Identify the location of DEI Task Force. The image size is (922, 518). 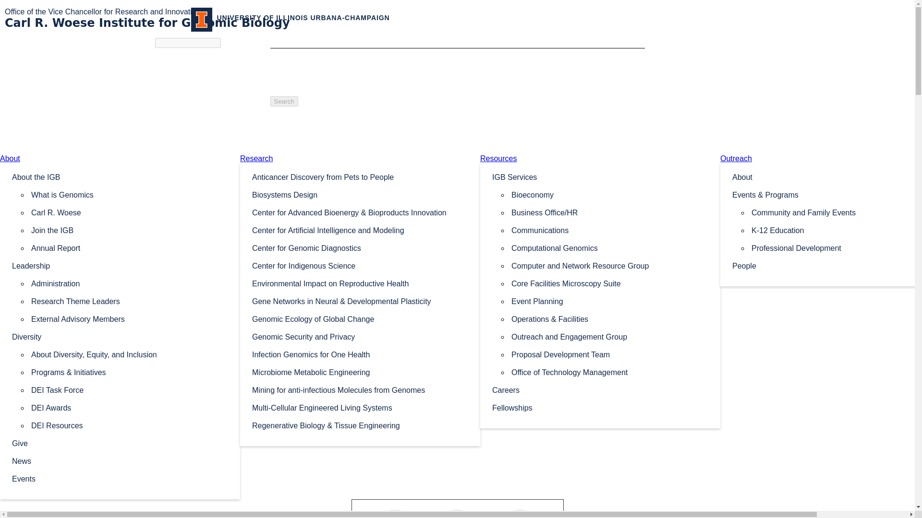
(130, 389).